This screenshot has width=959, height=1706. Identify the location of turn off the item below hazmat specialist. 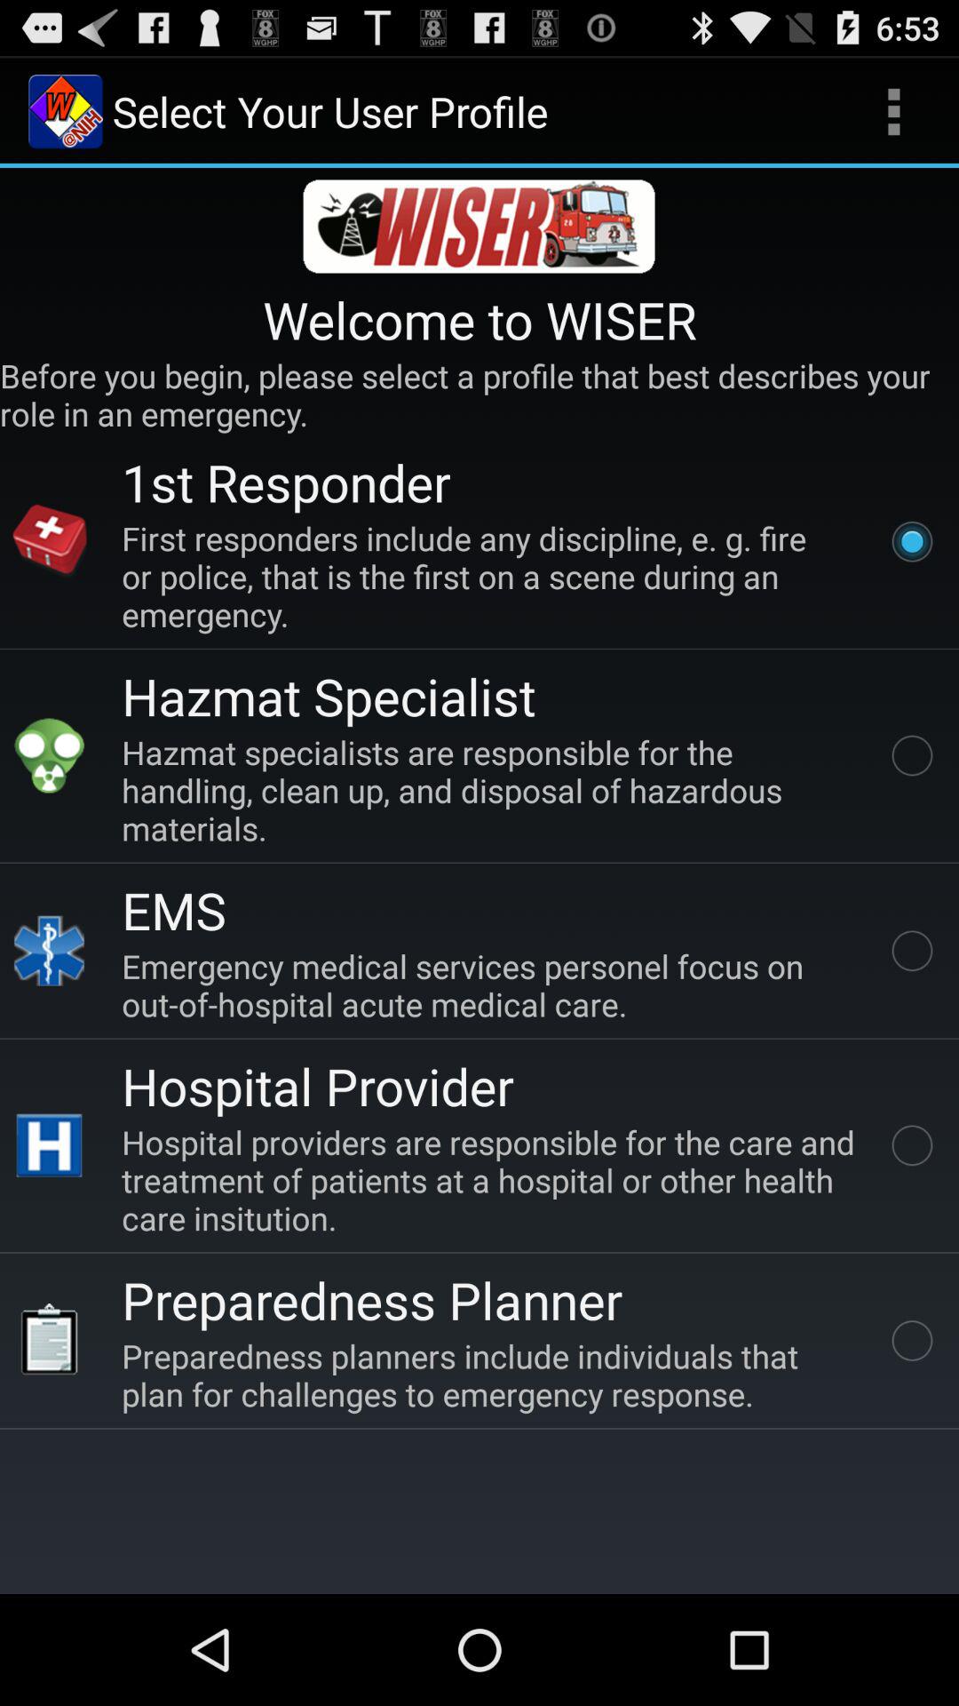
(492, 789).